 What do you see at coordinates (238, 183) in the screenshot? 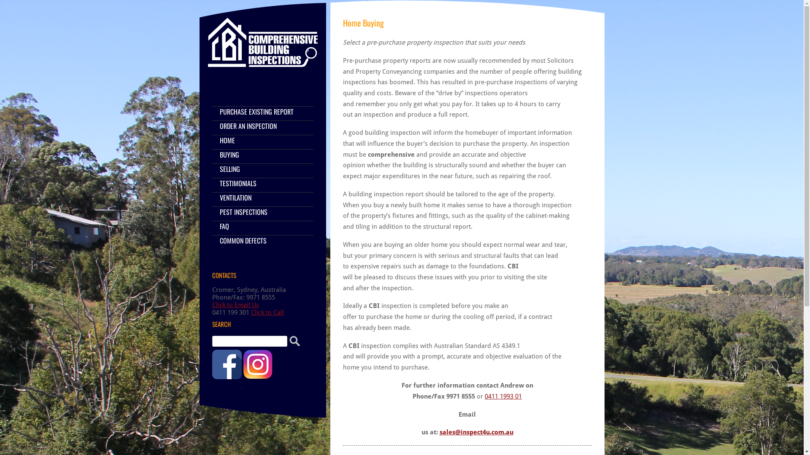
I see `TESTIMONIALS` at bounding box center [238, 183].